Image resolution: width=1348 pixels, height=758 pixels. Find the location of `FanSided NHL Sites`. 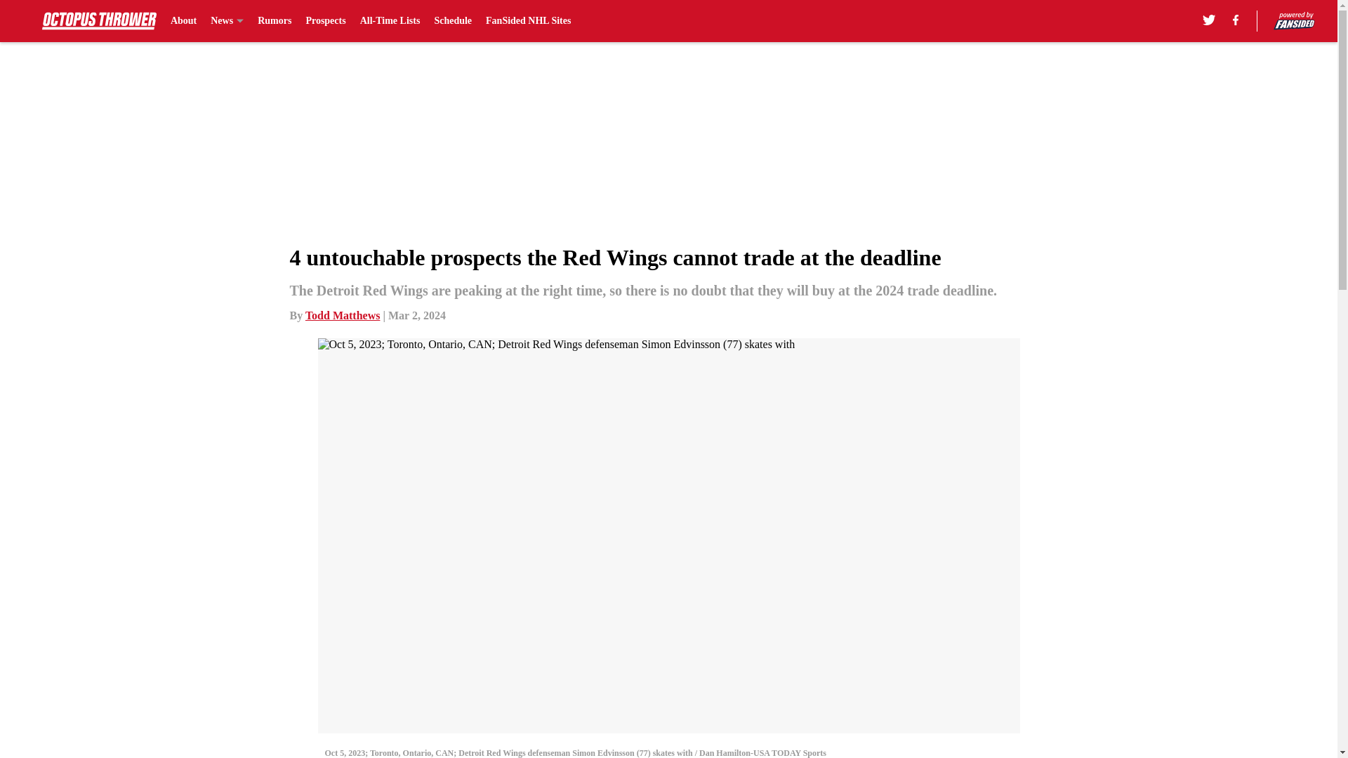

FanSided NHL Sites is located at coordinates (528, 21).